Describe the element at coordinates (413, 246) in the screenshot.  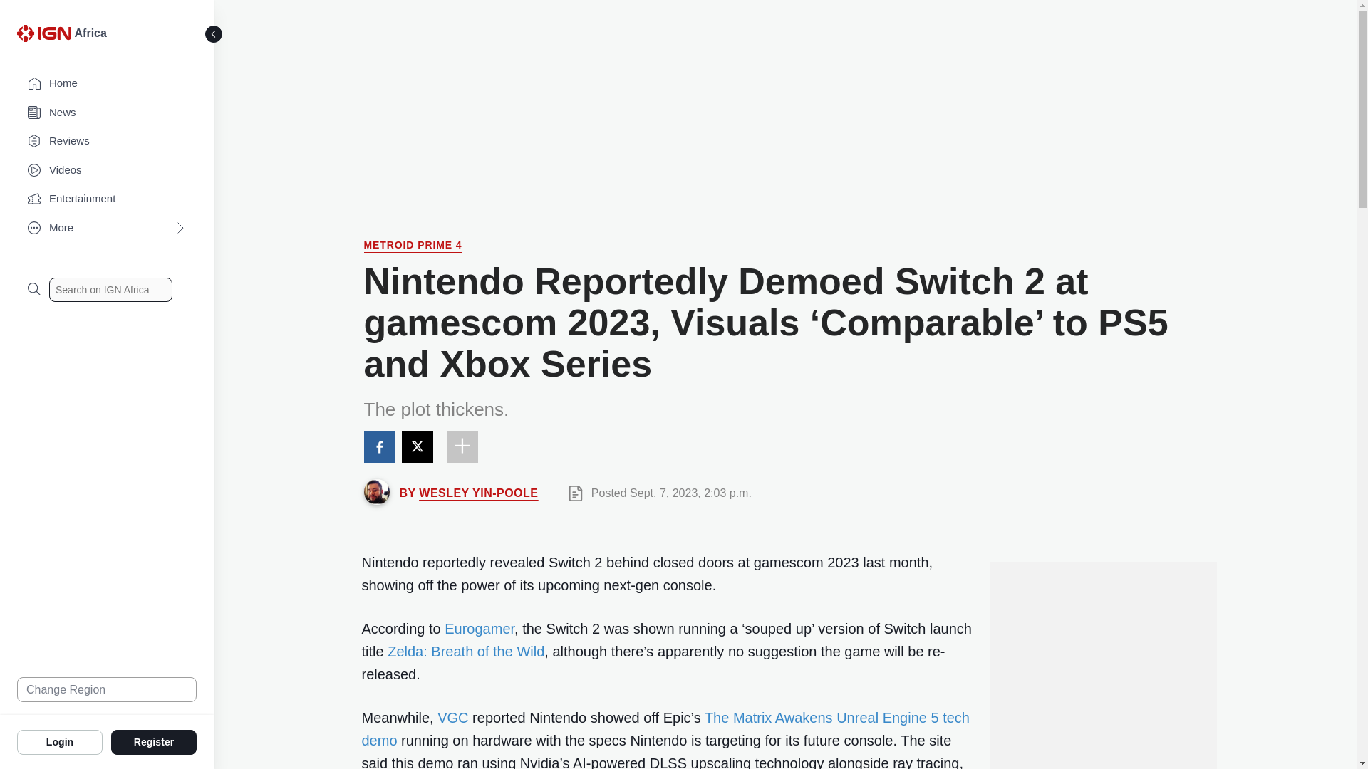
I see `Metroid Prime 4` at that location.